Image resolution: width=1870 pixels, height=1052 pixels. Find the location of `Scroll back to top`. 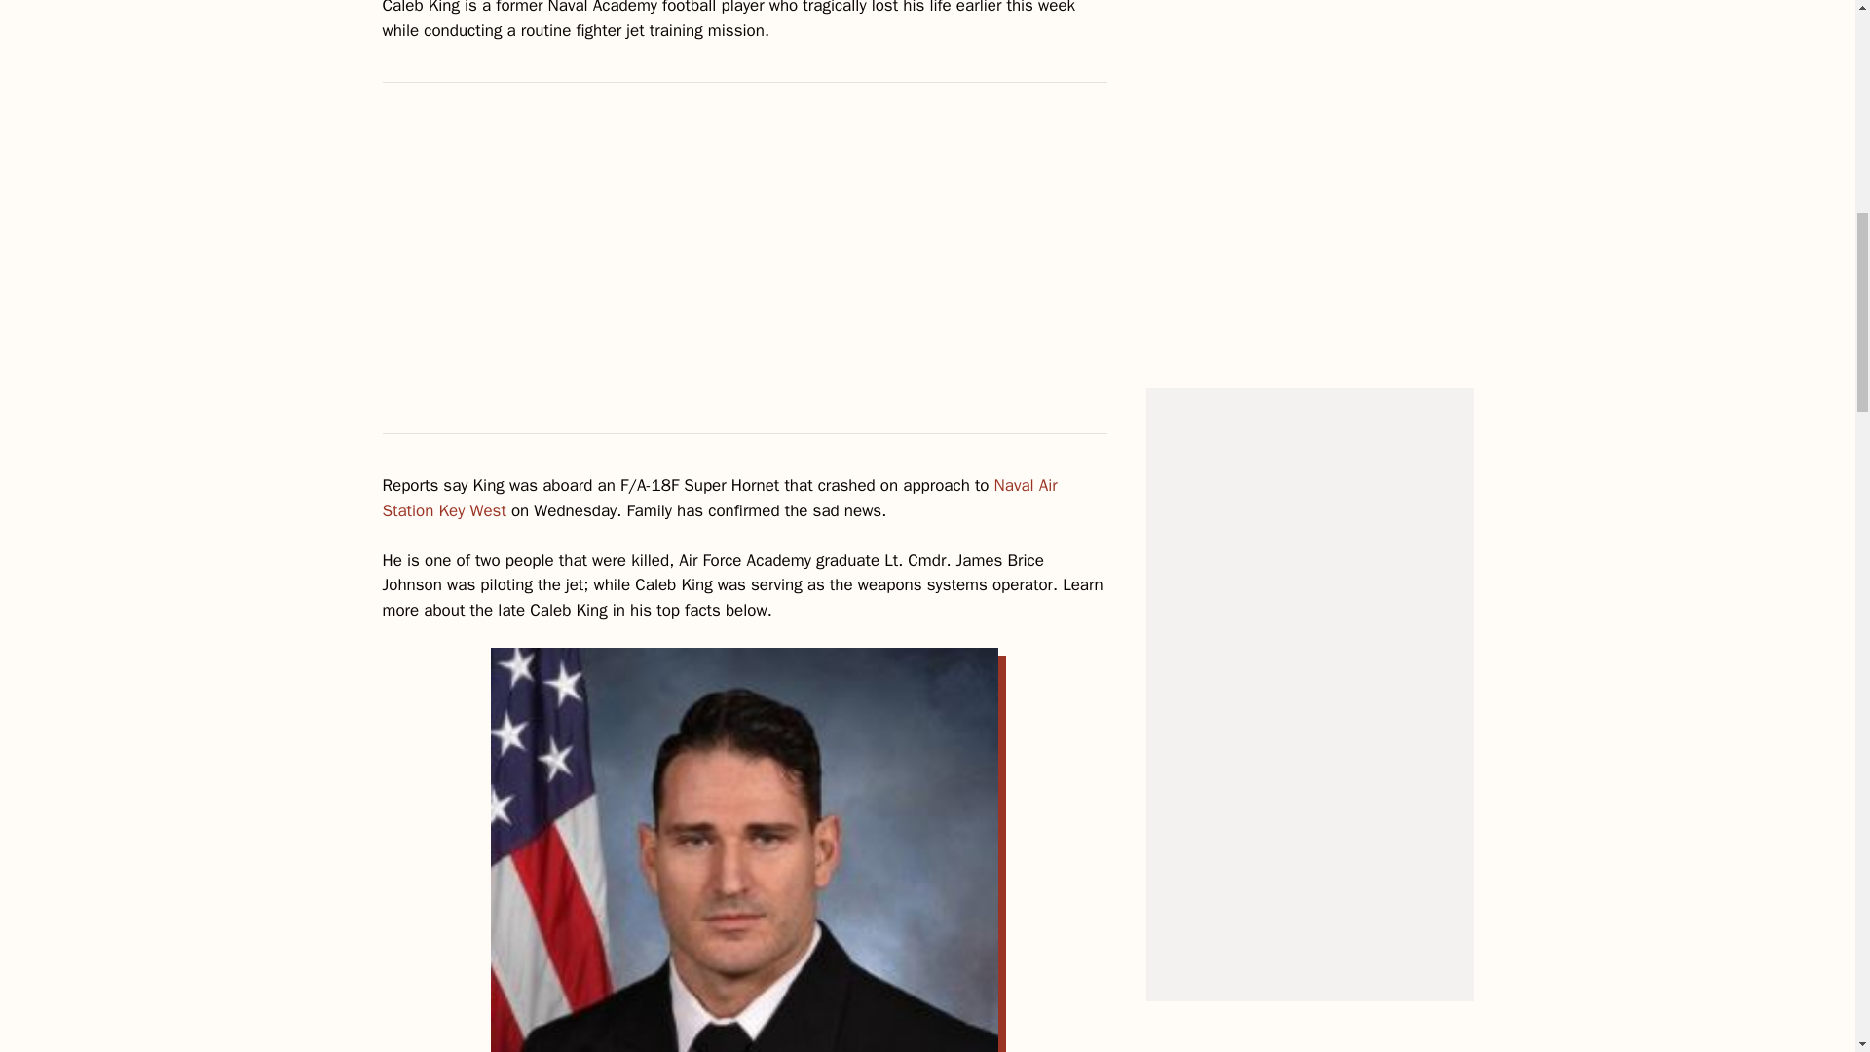

Scroll back to top is located at coordinates (1807, 924).